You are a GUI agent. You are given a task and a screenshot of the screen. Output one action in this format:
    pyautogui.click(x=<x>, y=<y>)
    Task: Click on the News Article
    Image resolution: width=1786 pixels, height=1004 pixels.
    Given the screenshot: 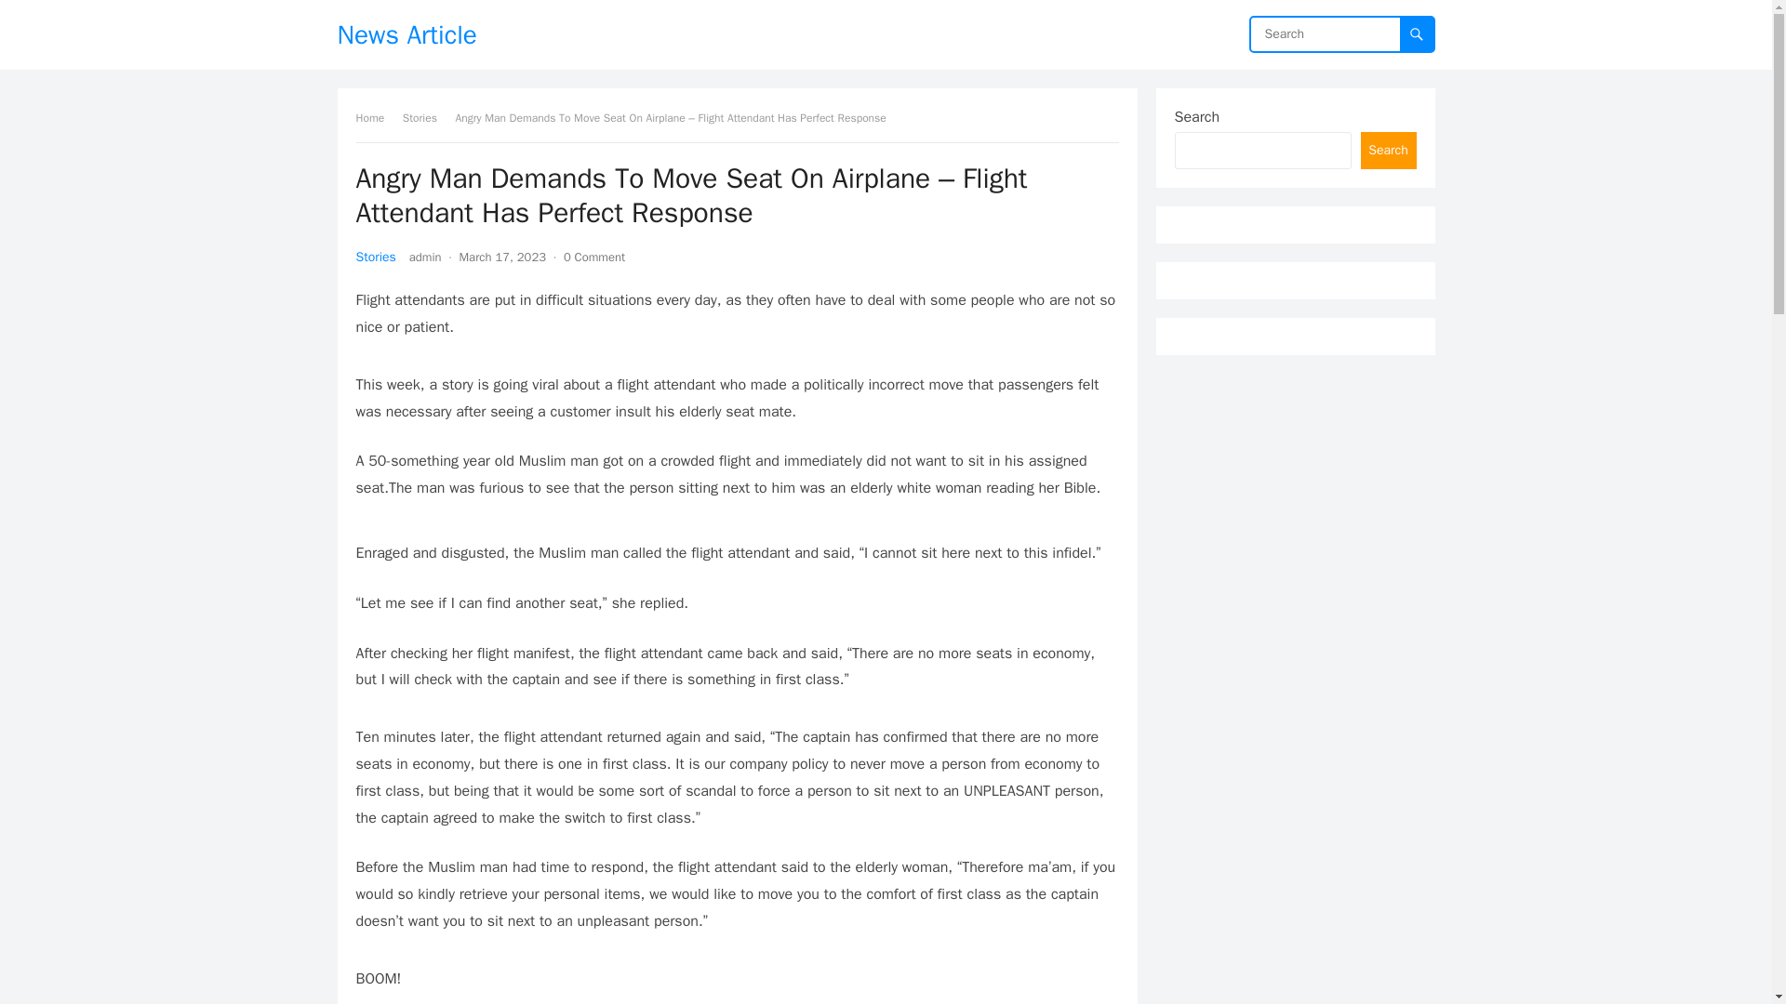 What is the action you would take?
    pyautogui.click(x=407, y=34)
    